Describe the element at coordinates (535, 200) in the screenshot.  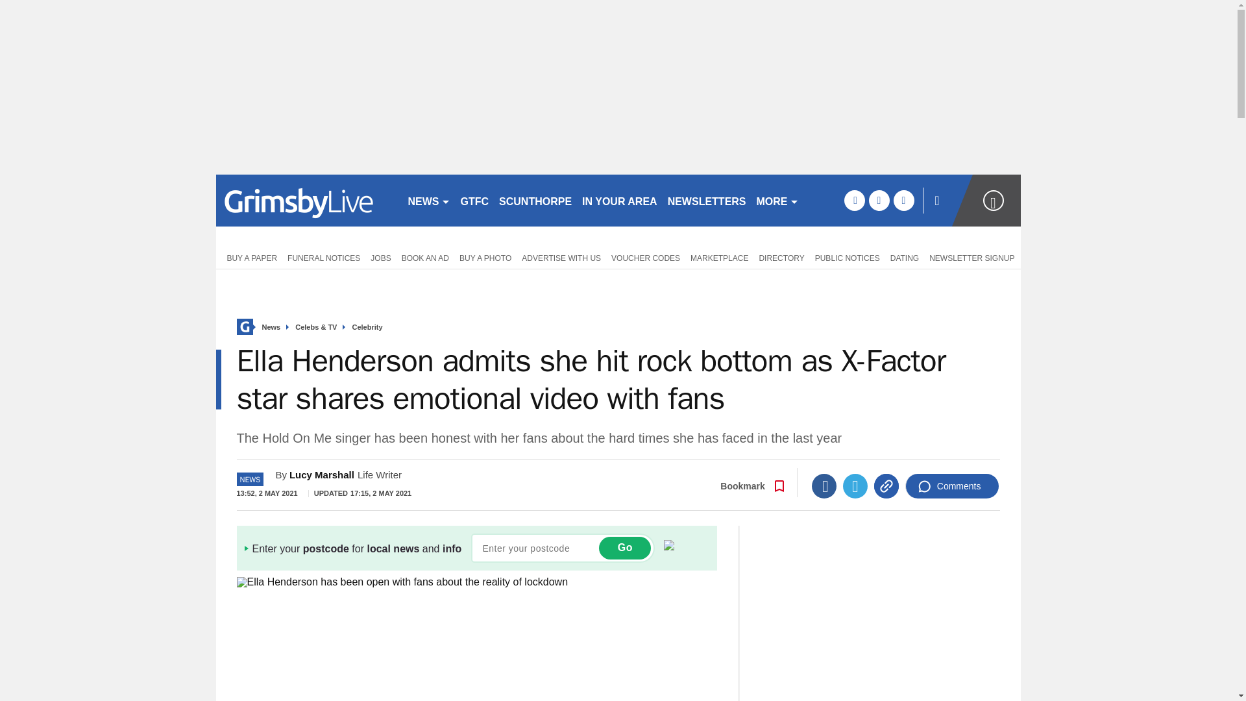
I see `SCUNTHORPE` at that location.